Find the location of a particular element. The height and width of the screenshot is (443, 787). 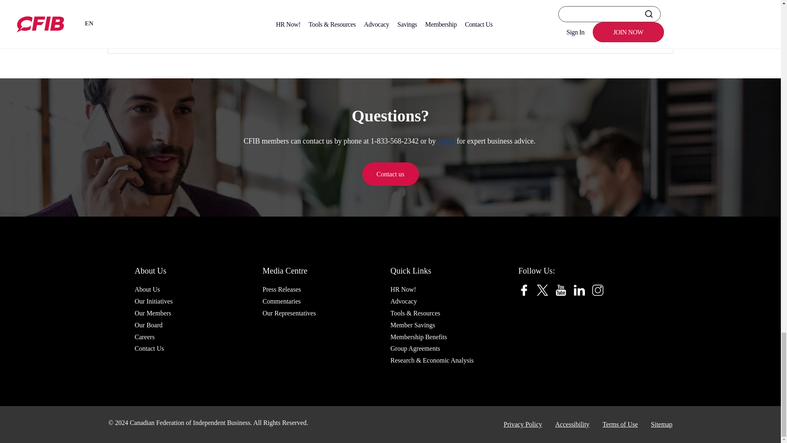

Careers is located at coordinates (144, 336).